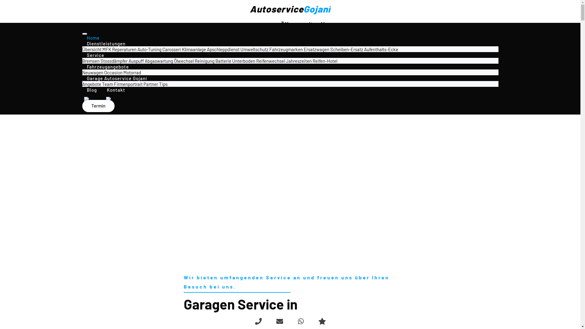  I want to click on Home, so click(93, 38).